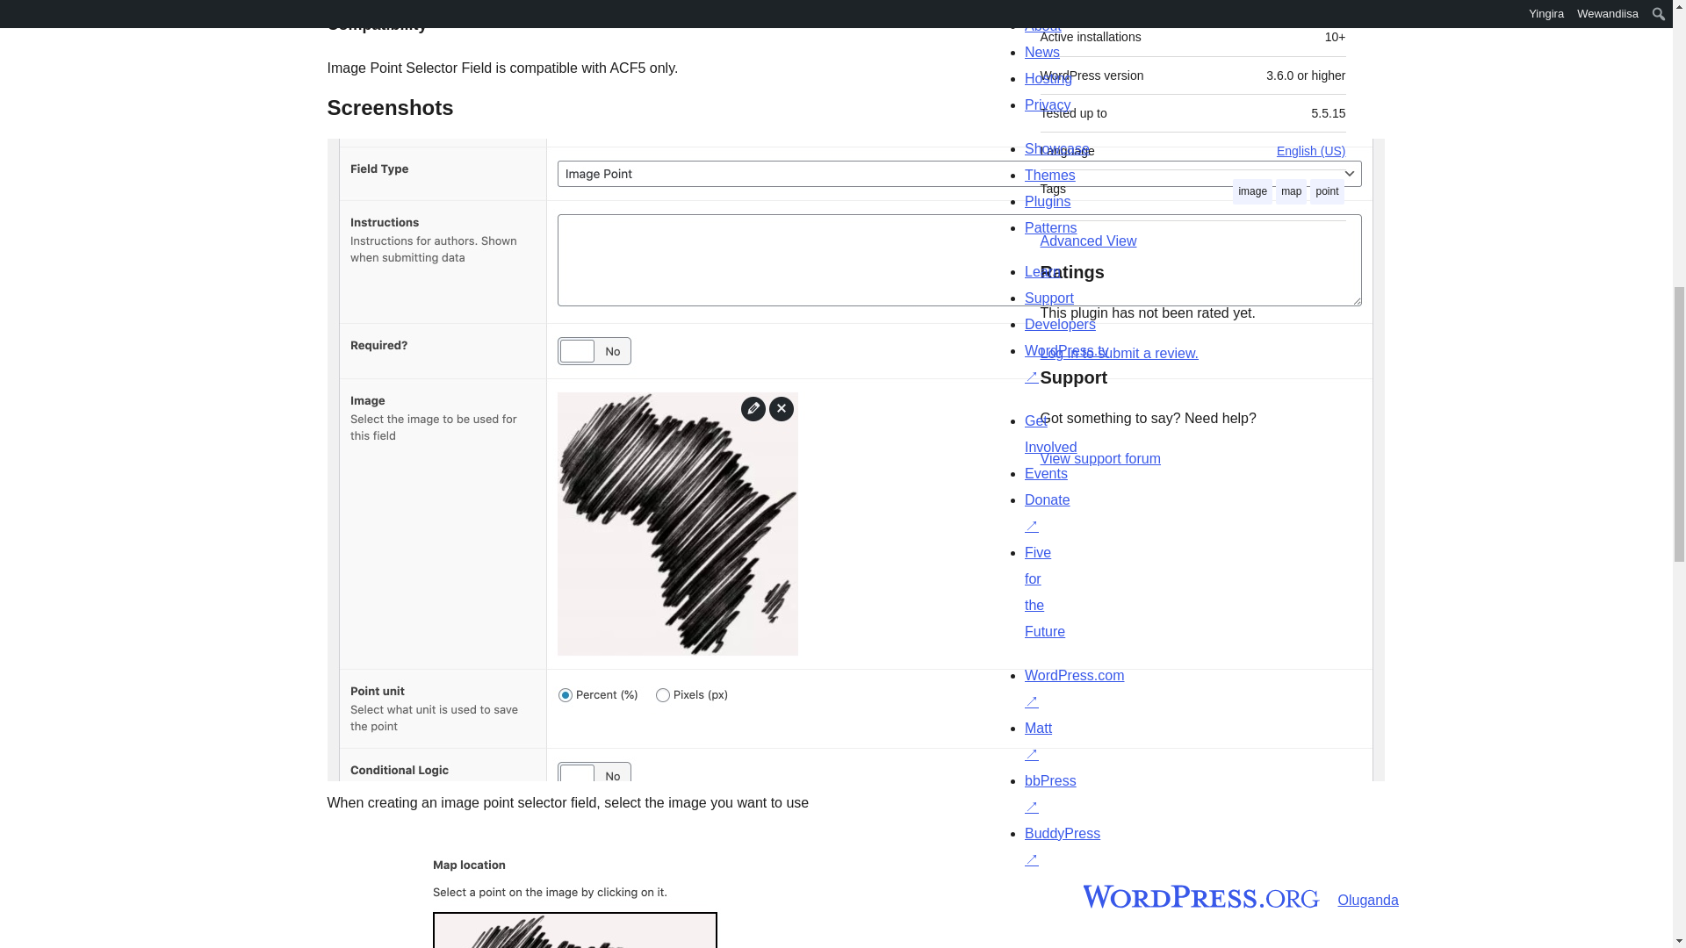 This screenshot has width=1686, height=948. I want to click on Log in to WordPress.org, so click(1119, 353).